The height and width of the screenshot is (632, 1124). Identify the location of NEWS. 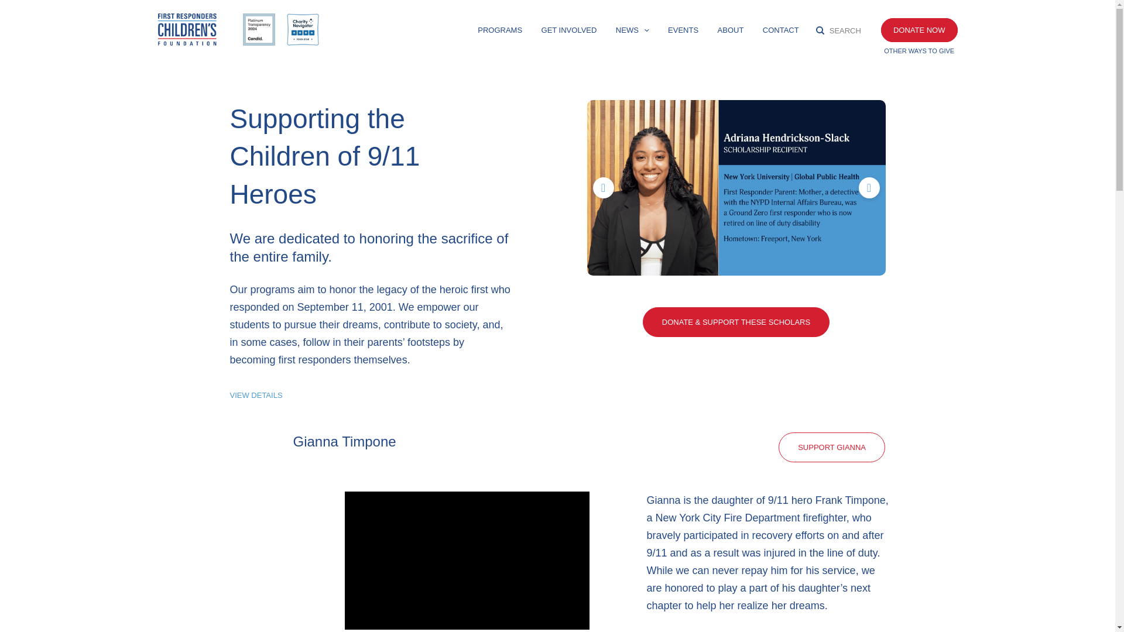
(632, 33).